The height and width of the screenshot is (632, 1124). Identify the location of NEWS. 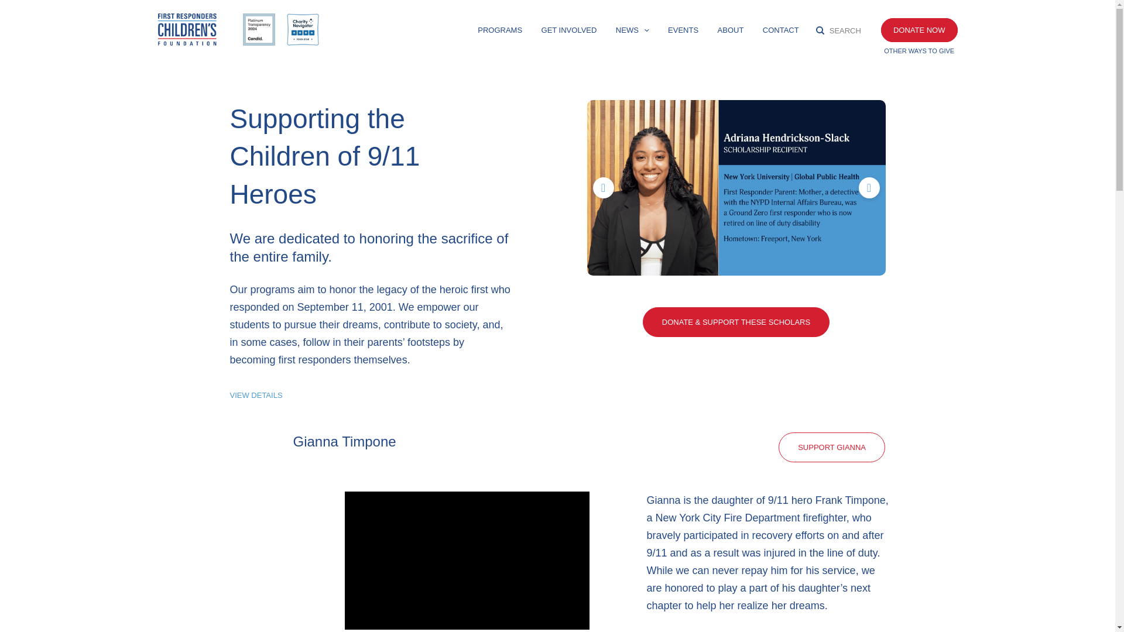
(632, 33).